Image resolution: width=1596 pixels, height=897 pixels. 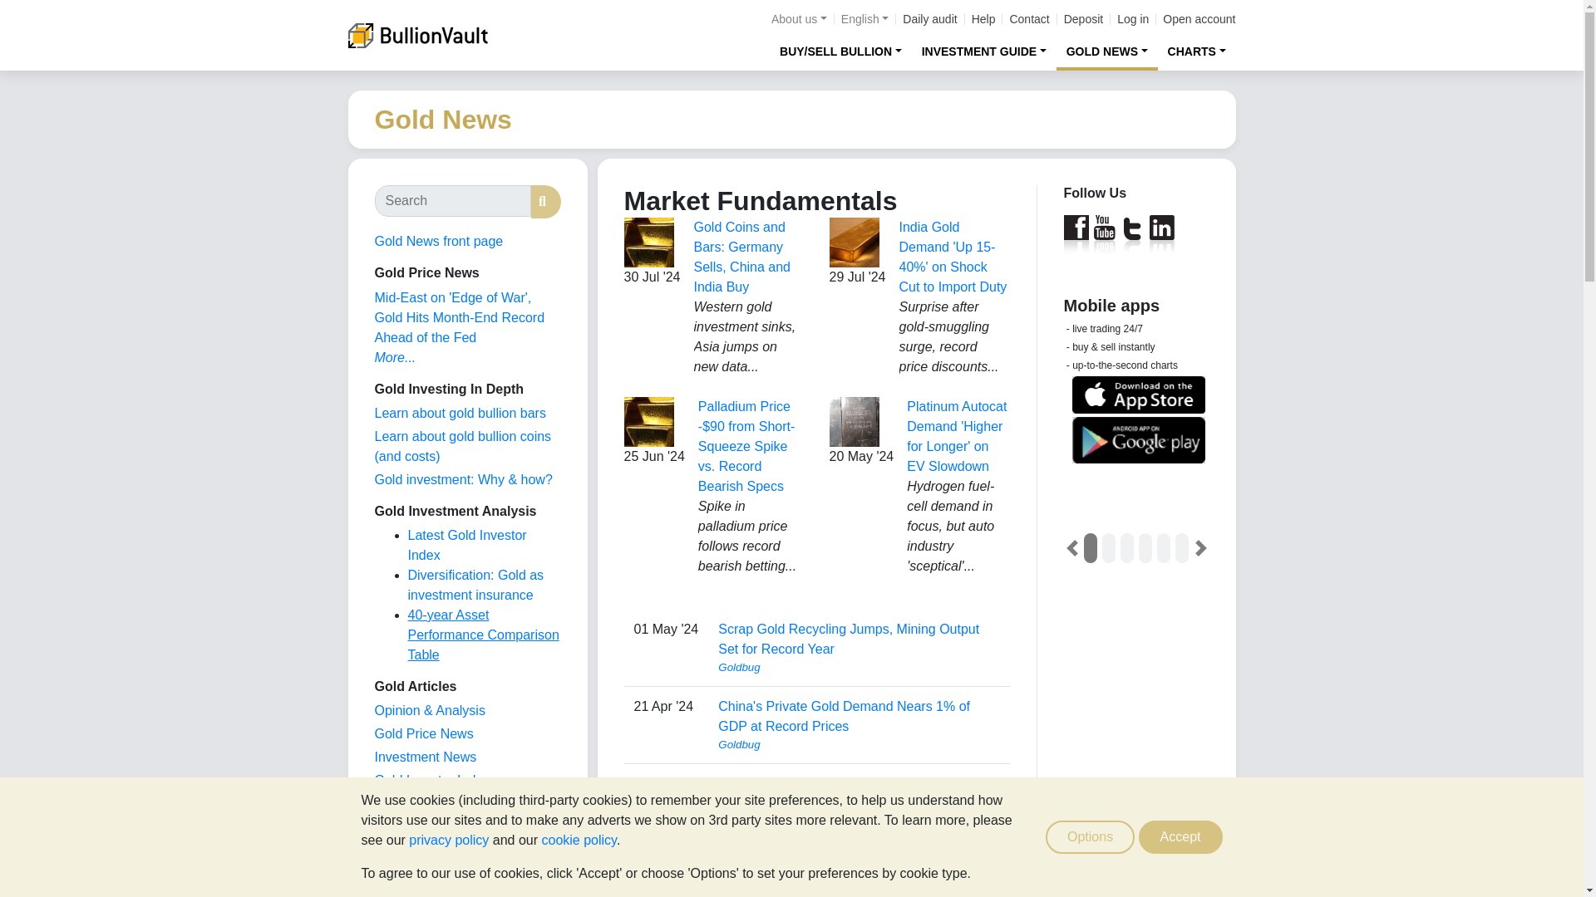 I want to click on Gold in History, so click(x=417, y=850).